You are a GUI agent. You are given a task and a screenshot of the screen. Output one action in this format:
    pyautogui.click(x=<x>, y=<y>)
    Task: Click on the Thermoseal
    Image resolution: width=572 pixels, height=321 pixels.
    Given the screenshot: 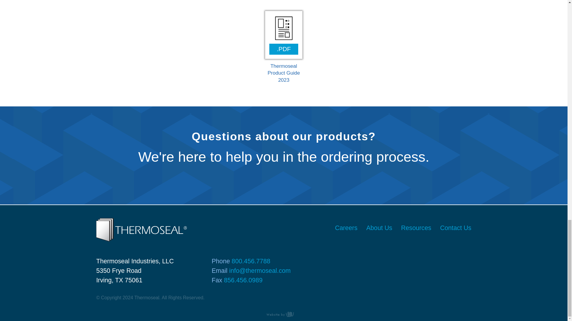 What is the action you would take?
    pyautogui.click(x=141, y=240)
    